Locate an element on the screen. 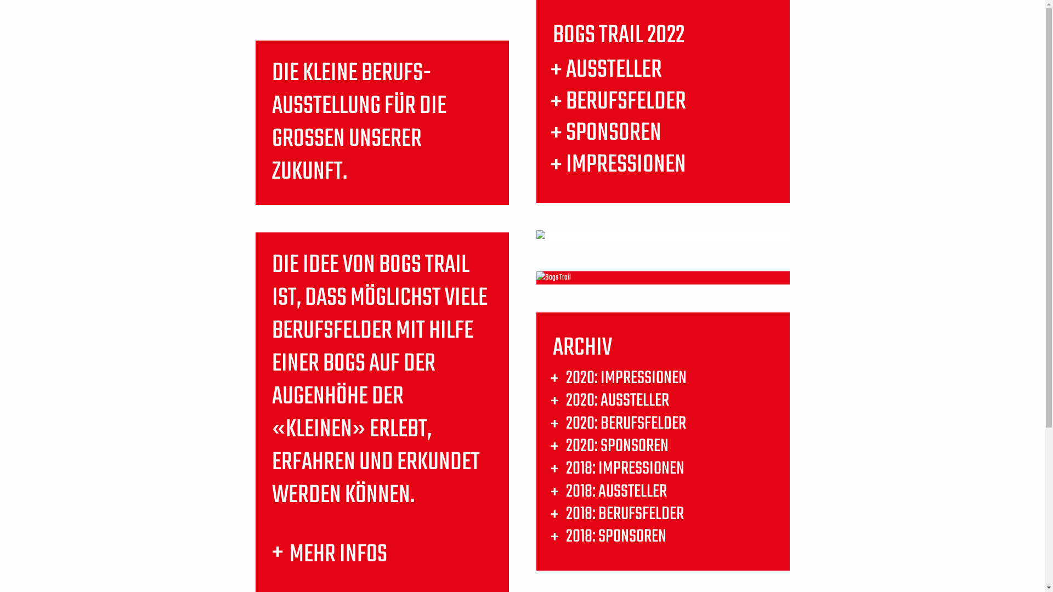 The width and height of the screenshot is (1053, 592). 2020: IMPRESSIONEN is located at coordinates (626, 378).